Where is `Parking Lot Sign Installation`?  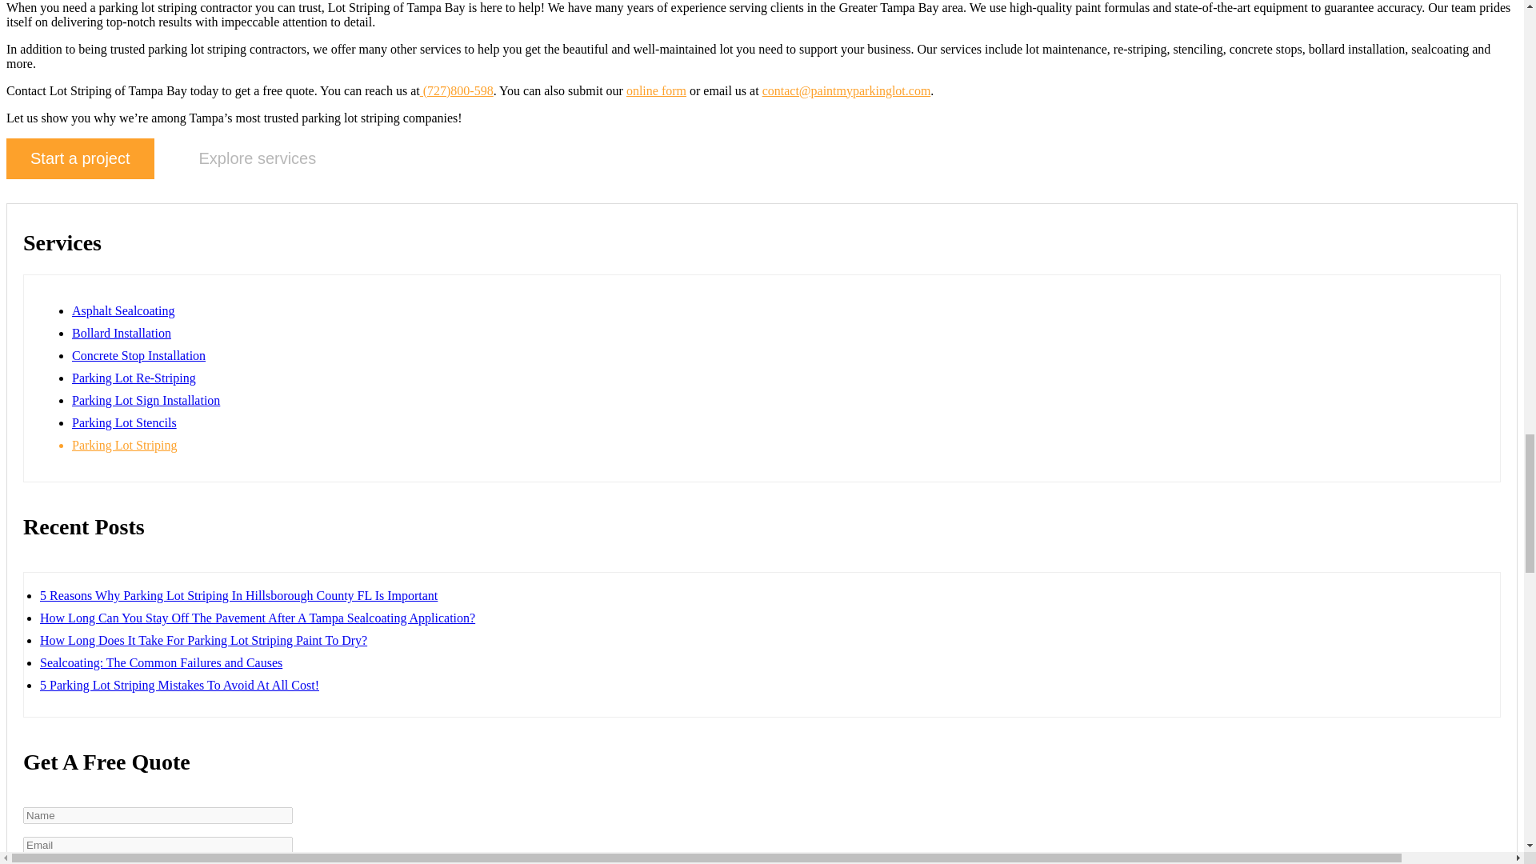 Parking Lot Sign Installation is located at coordinates (146, 400).